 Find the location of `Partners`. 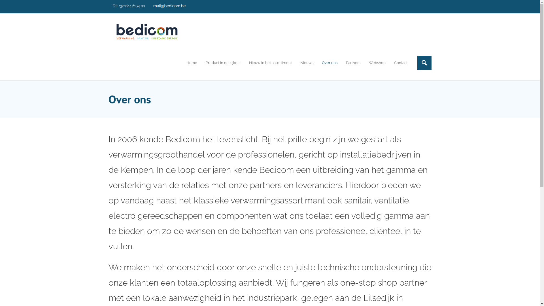

Partners is located at coordinates (353, 63).